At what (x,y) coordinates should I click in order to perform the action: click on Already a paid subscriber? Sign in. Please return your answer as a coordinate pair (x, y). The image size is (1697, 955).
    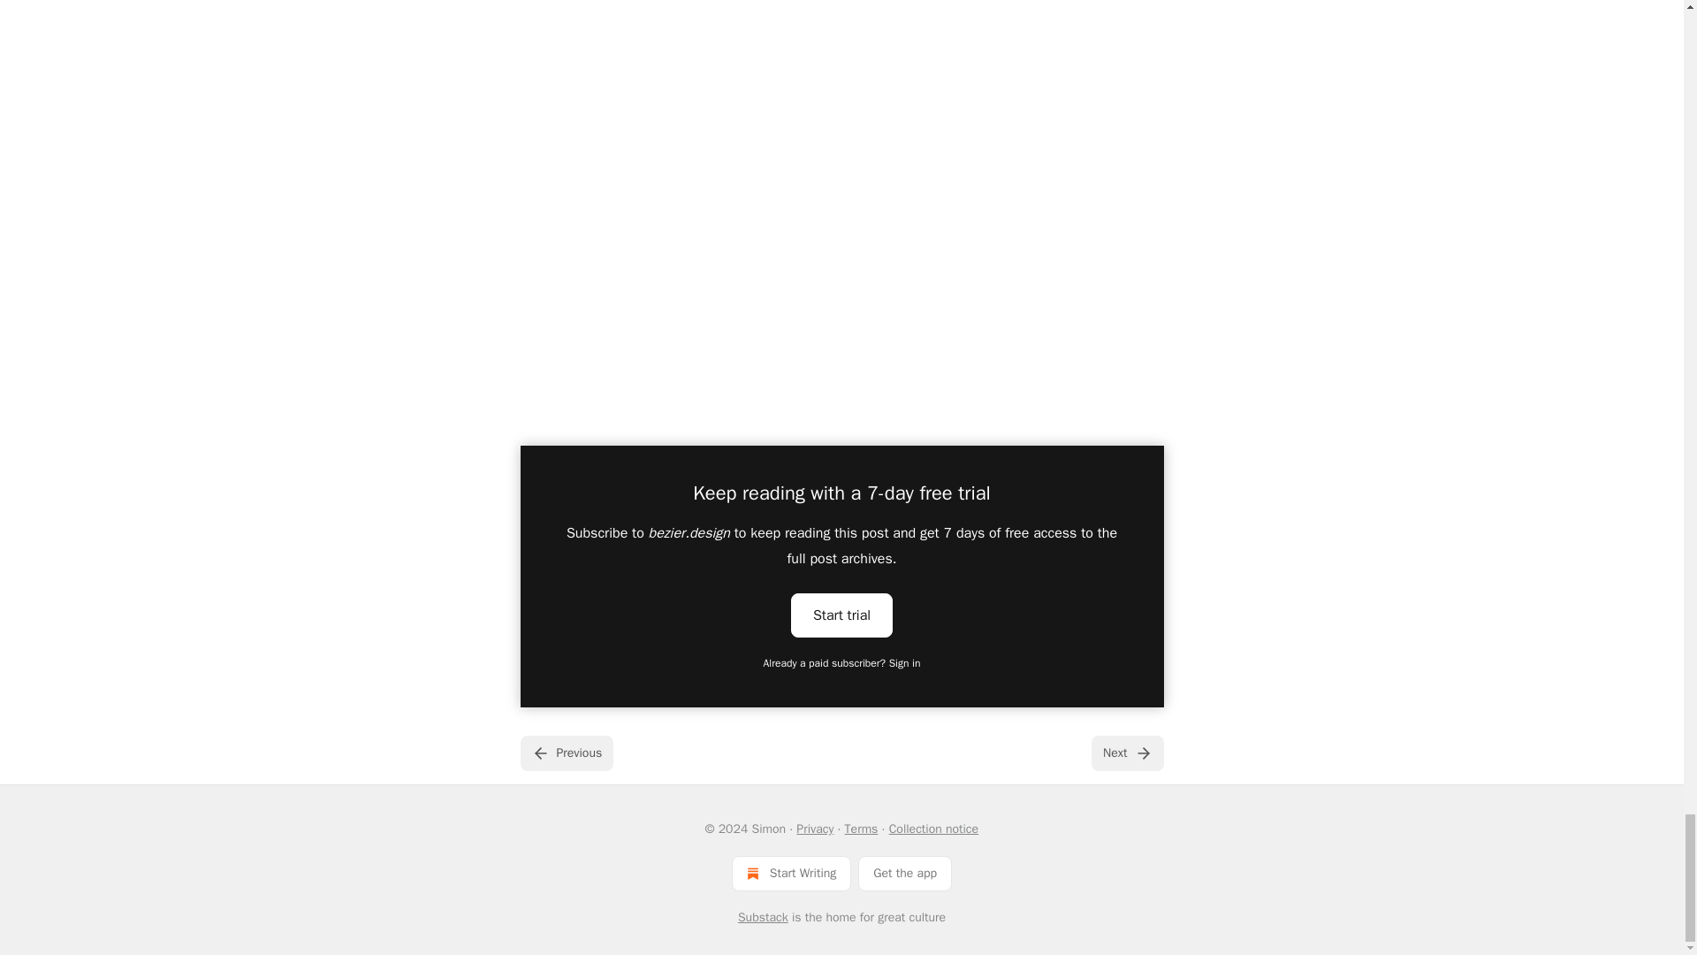
    Looking at the image, I should click on (842, 663).